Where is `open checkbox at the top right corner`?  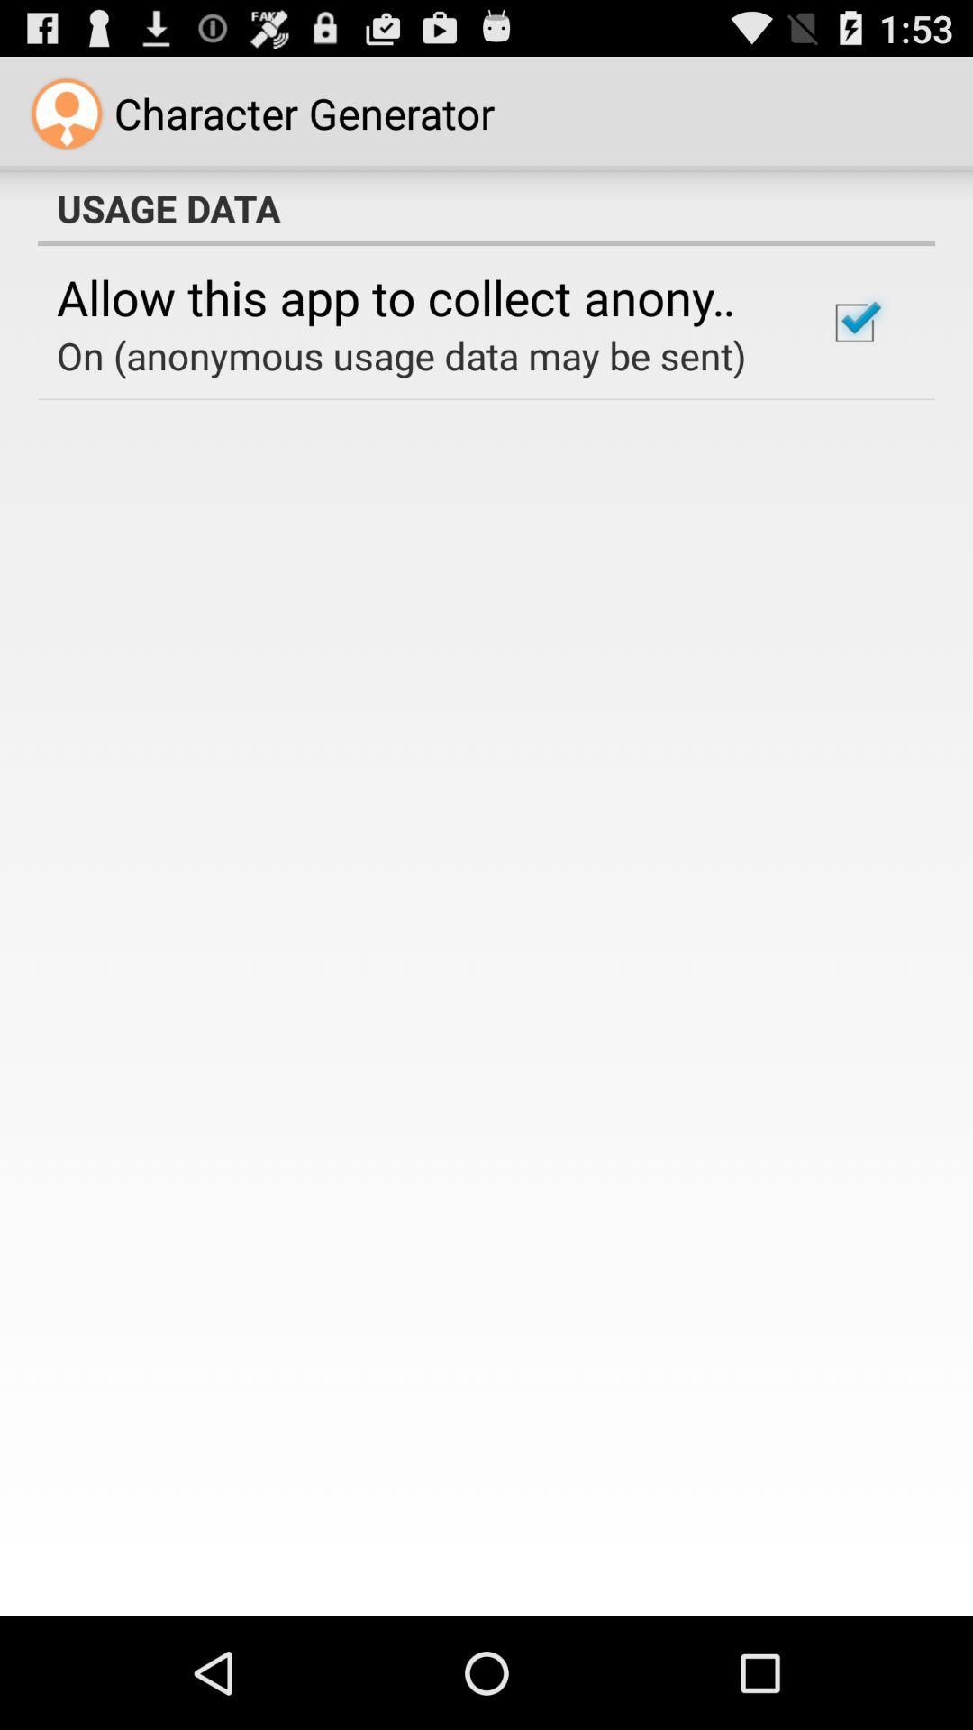
open checkbox at the top right corner is located at coordinates (854, 323).